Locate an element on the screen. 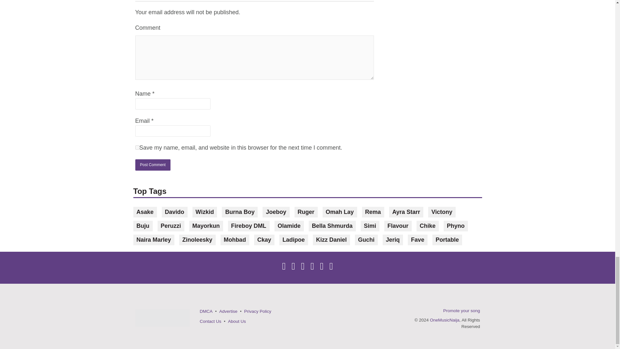 The image size is (620, 349). yes is located at coordinates (137, 147).